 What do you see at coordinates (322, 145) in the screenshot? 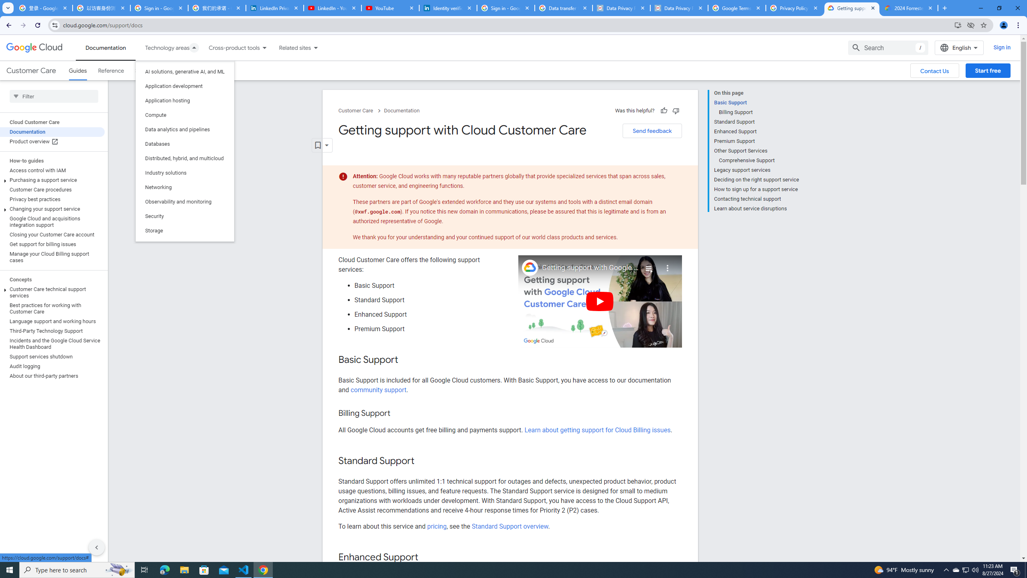
I see `Open dropdown` at bounding box center [322, 145].